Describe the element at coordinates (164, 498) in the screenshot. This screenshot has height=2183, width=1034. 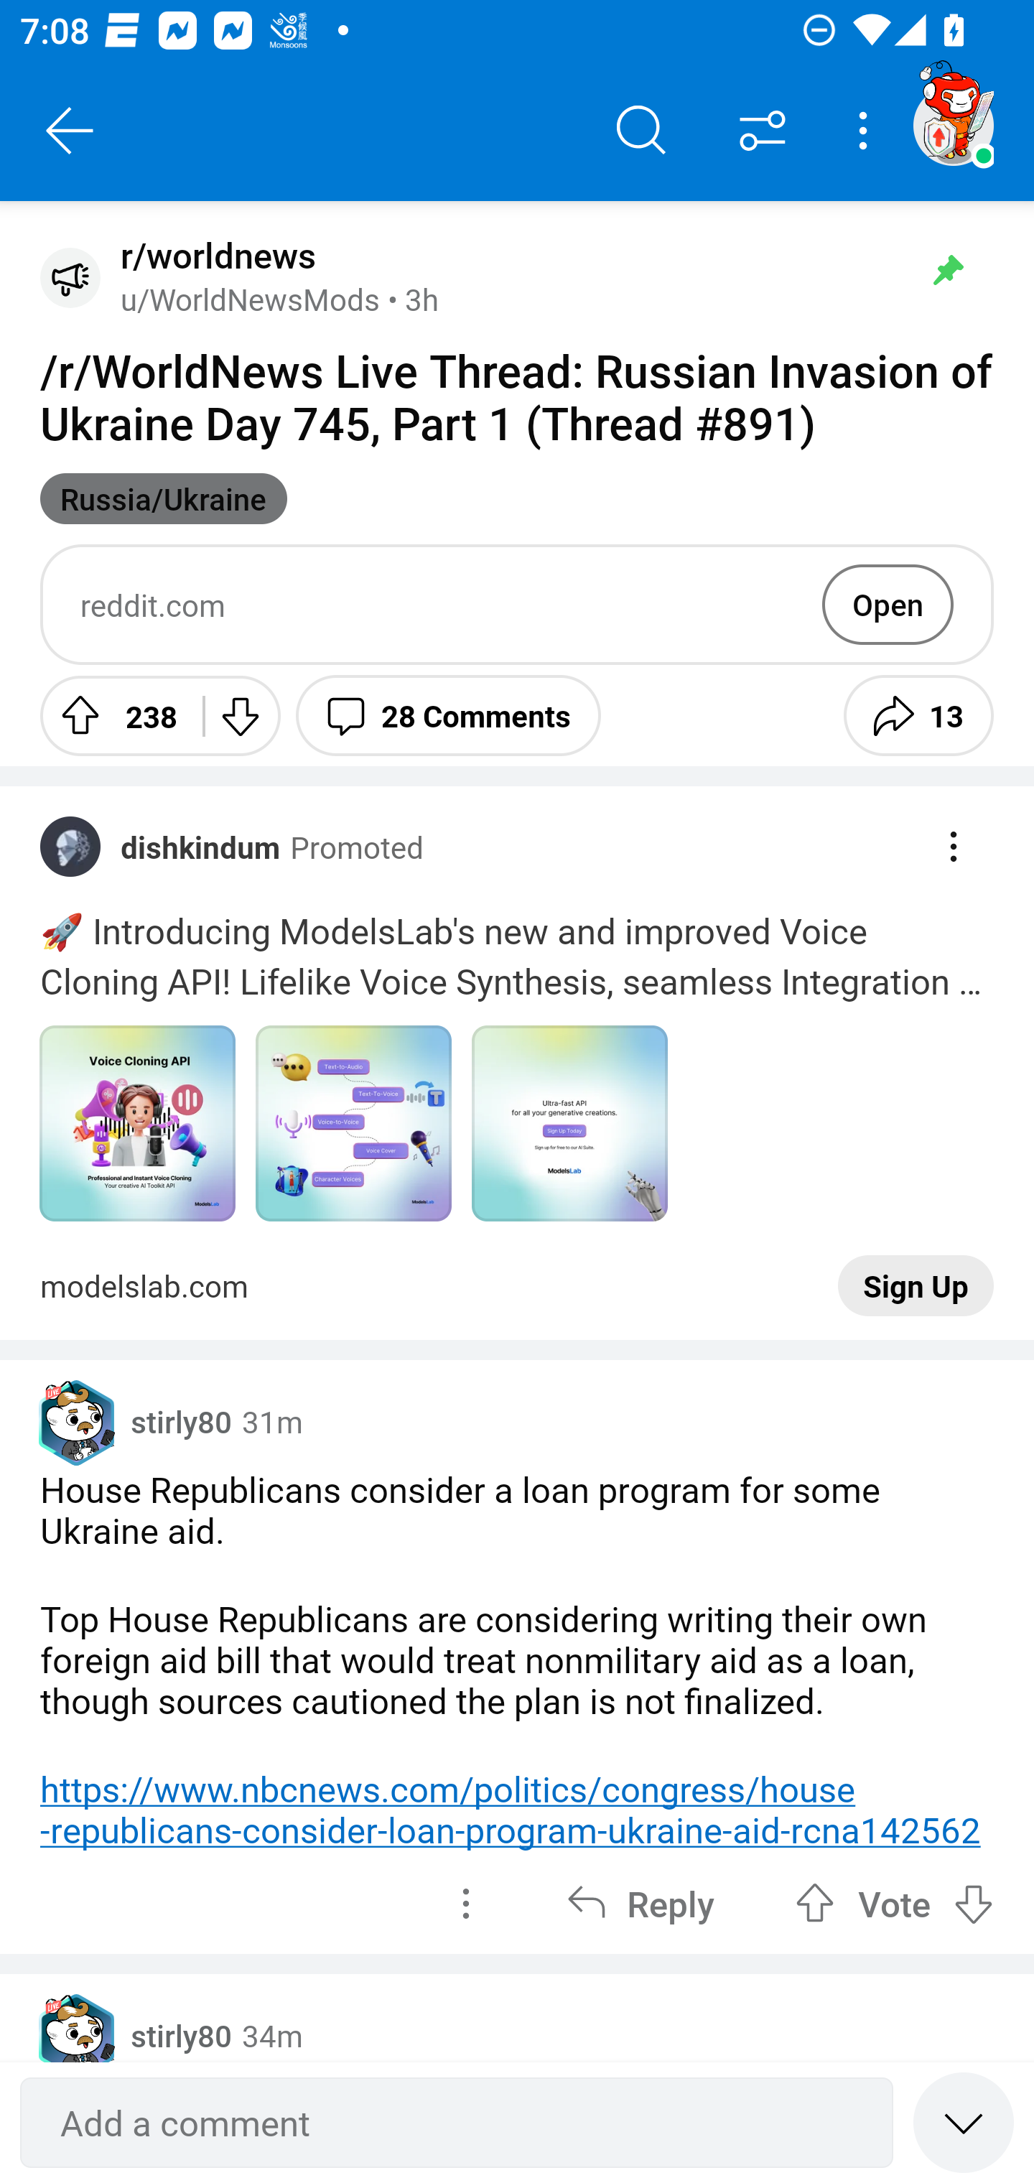
I see `Russia/Ukraine` at that location.